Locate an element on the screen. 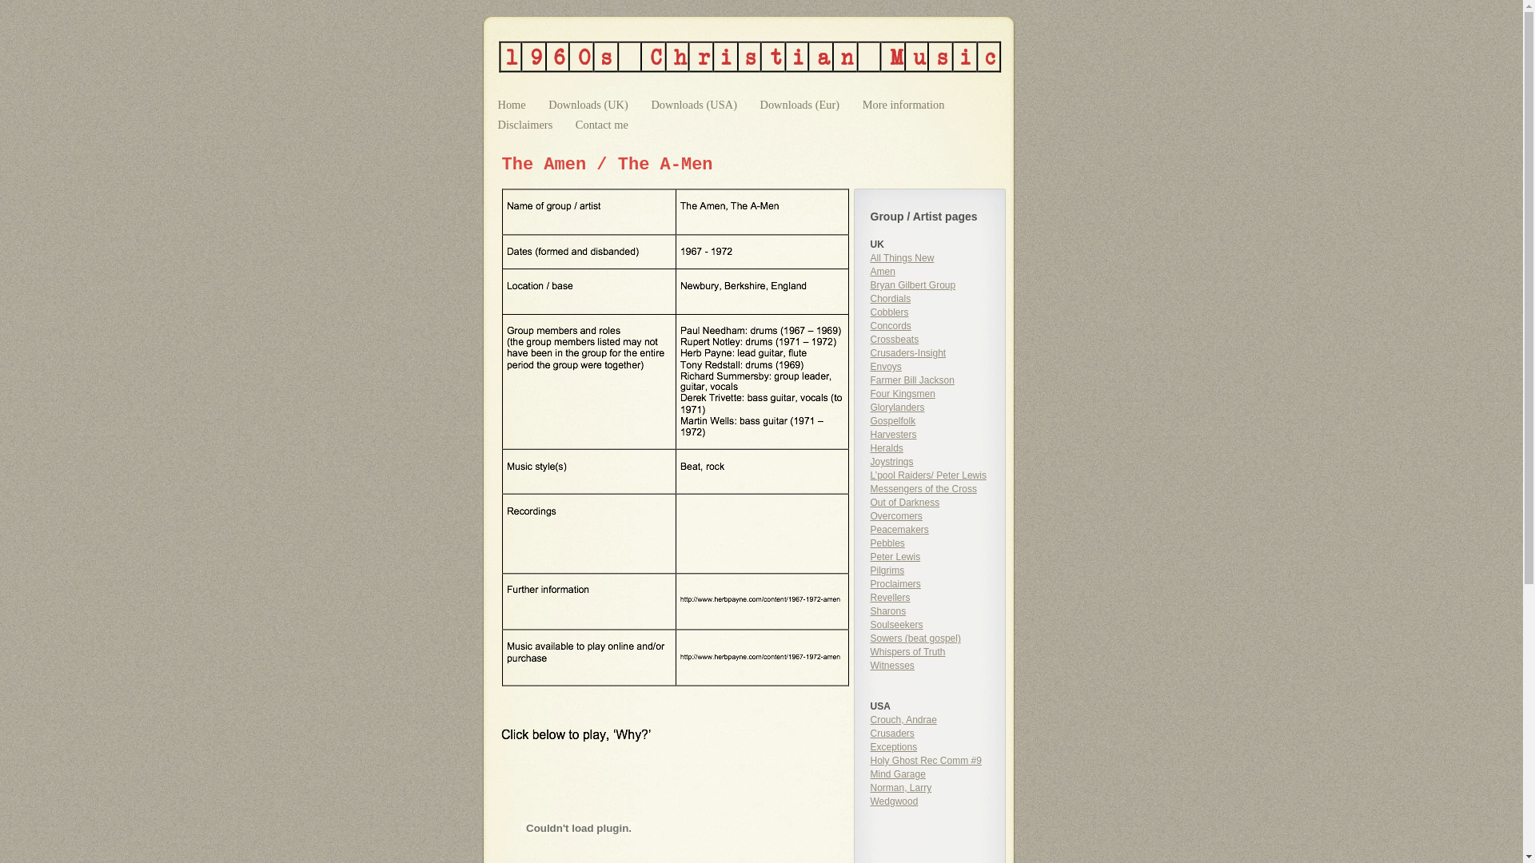  Sowers (beat gospel) is located at coordinates (915, 638).